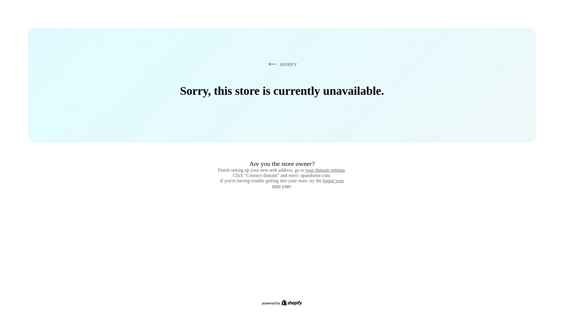  I want to click on your domain settings, so click(325, 170).